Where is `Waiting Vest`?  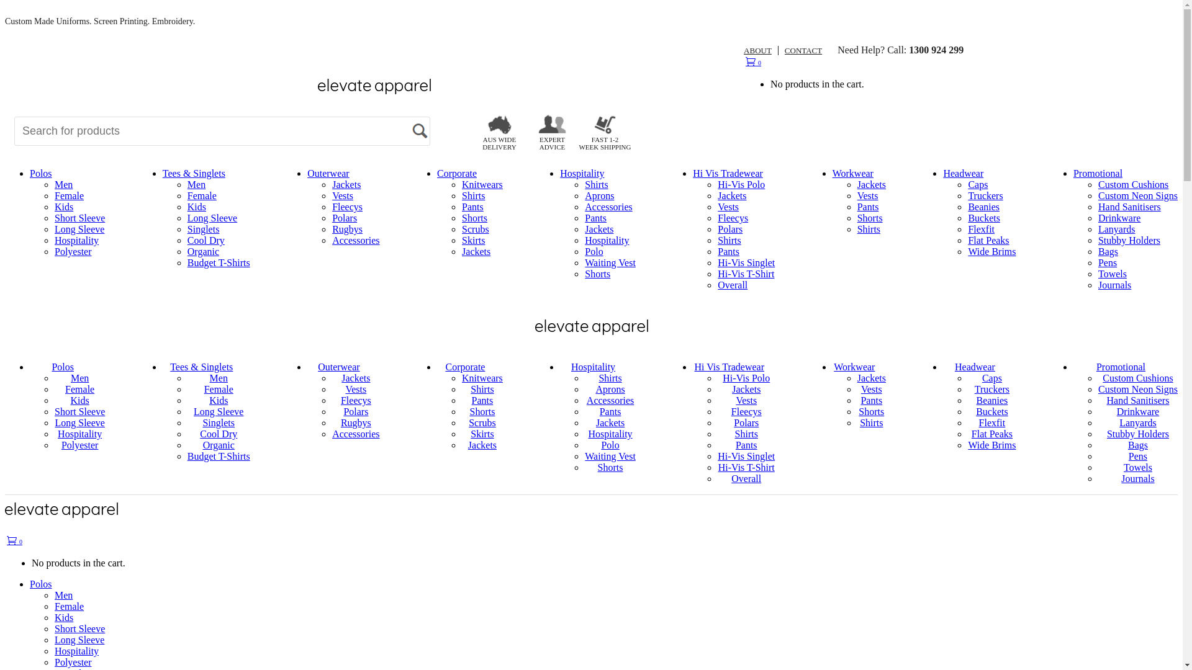 Waiting Vest is located at coordinates (610, 263).